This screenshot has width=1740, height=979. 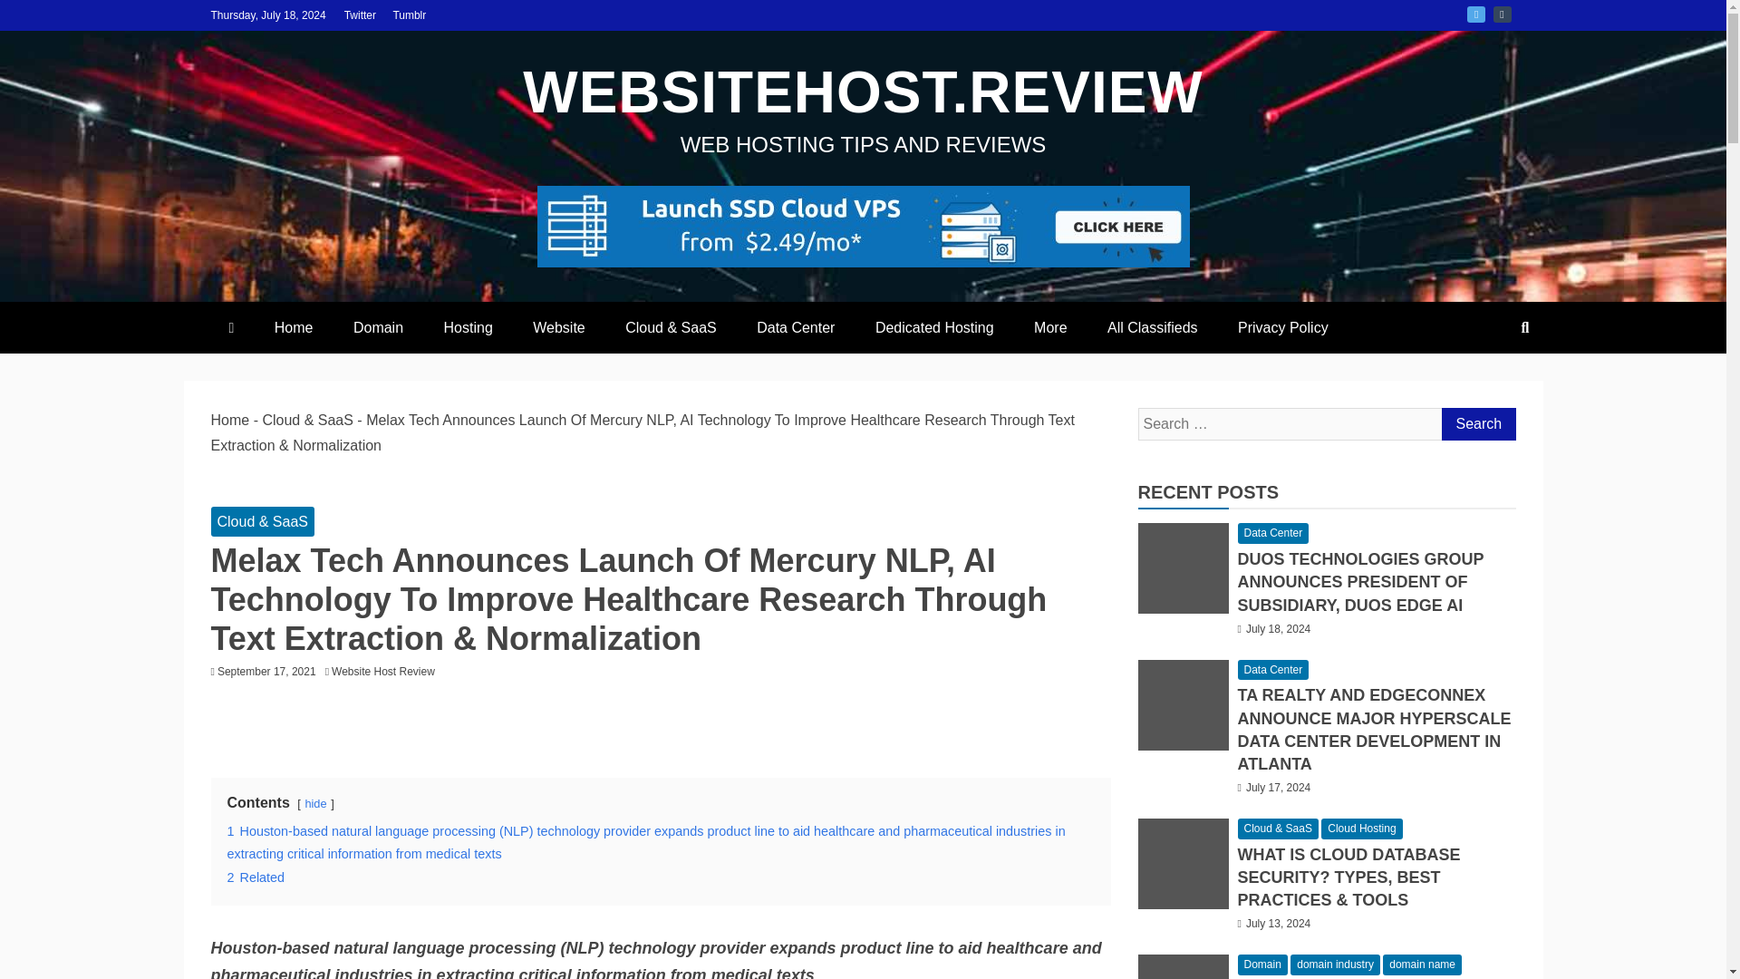 I want to click on Domain, so click(x=378, y=326).